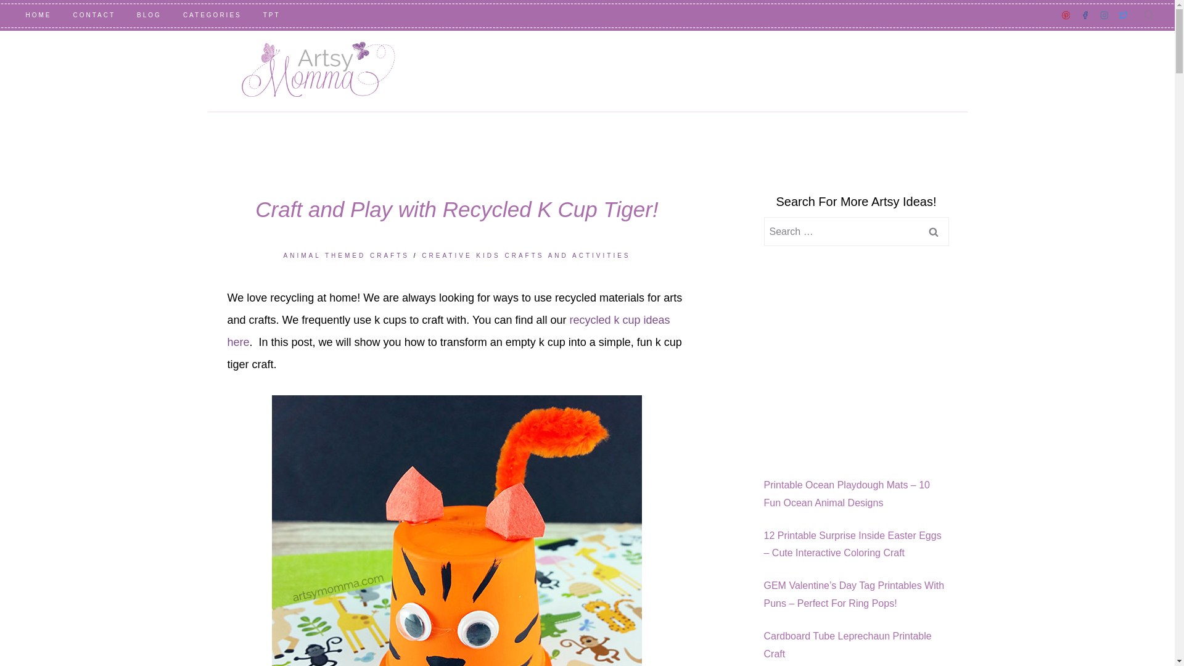 This screenshot has height=666, width=1184. Describe the element at coordinates (932, 231) in the screenshot. I see `Search` at that location.